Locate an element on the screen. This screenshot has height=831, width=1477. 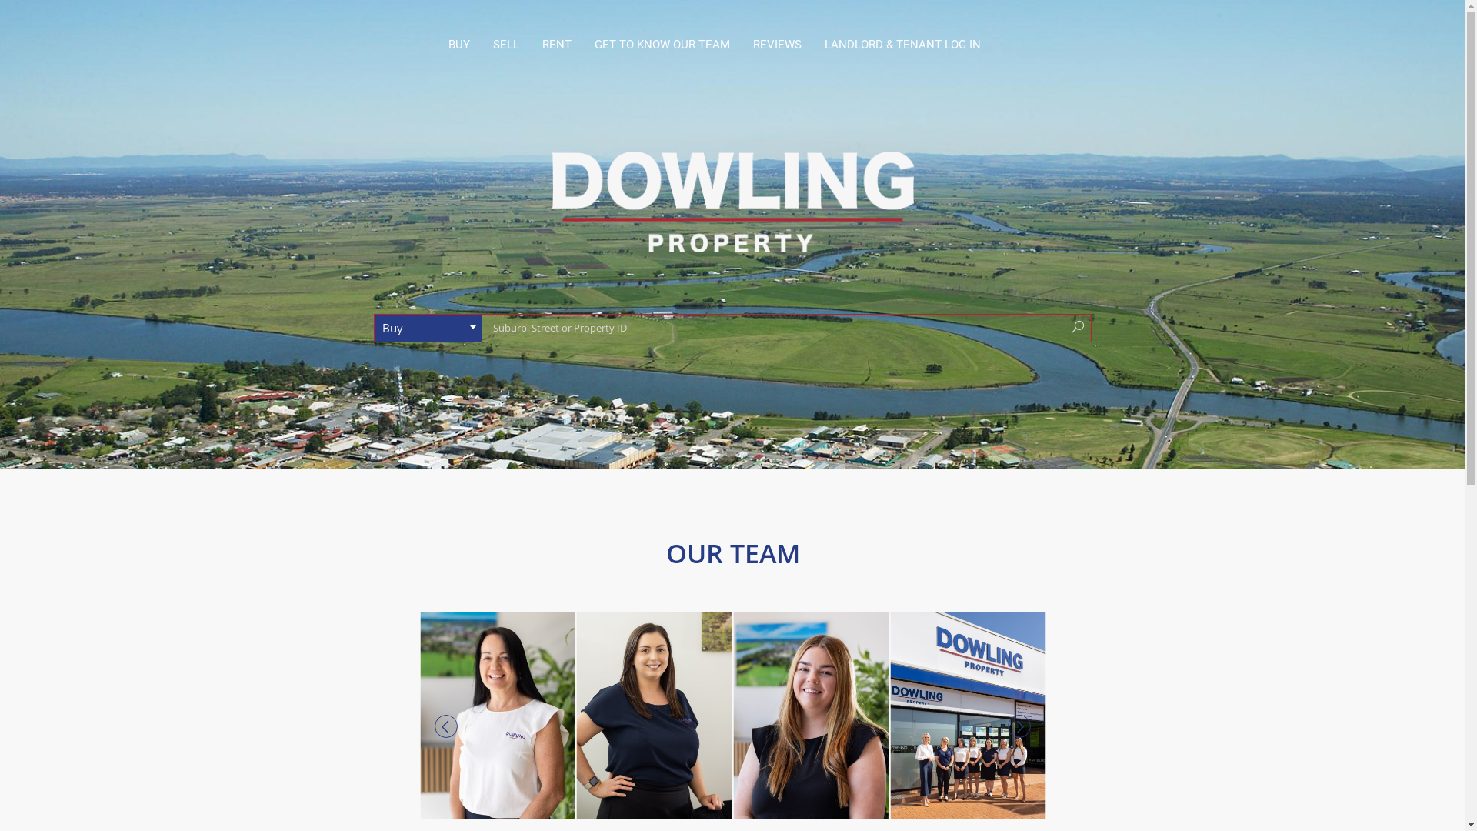
Renae Hill is located at coordinates (811, 716).